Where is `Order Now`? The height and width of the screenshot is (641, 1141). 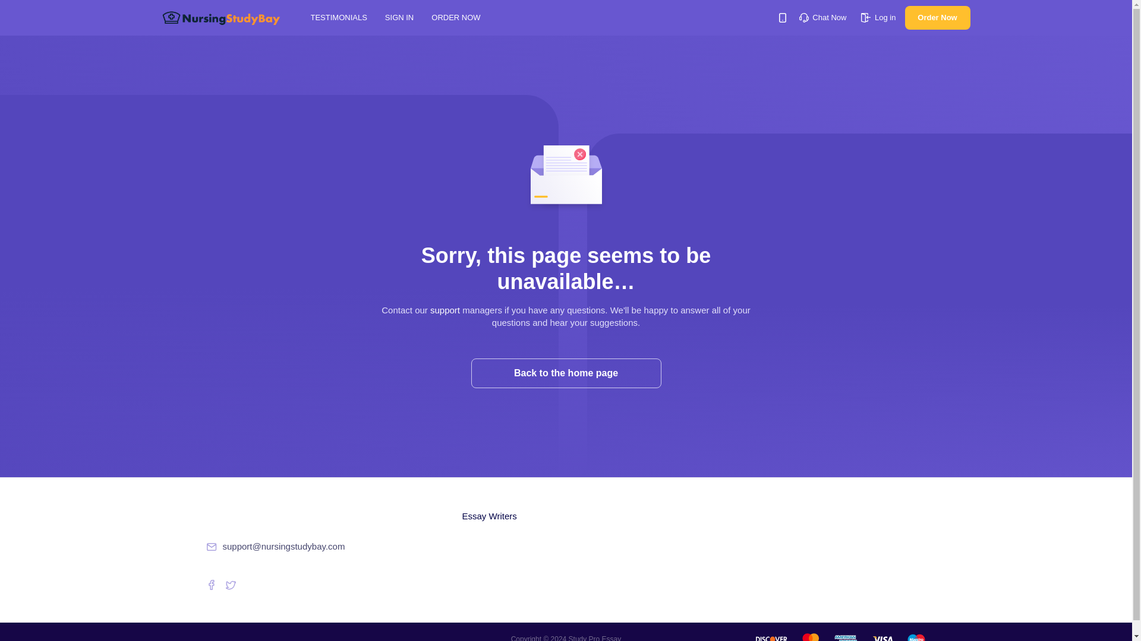
Order Now is located at coordinates (937, 17).